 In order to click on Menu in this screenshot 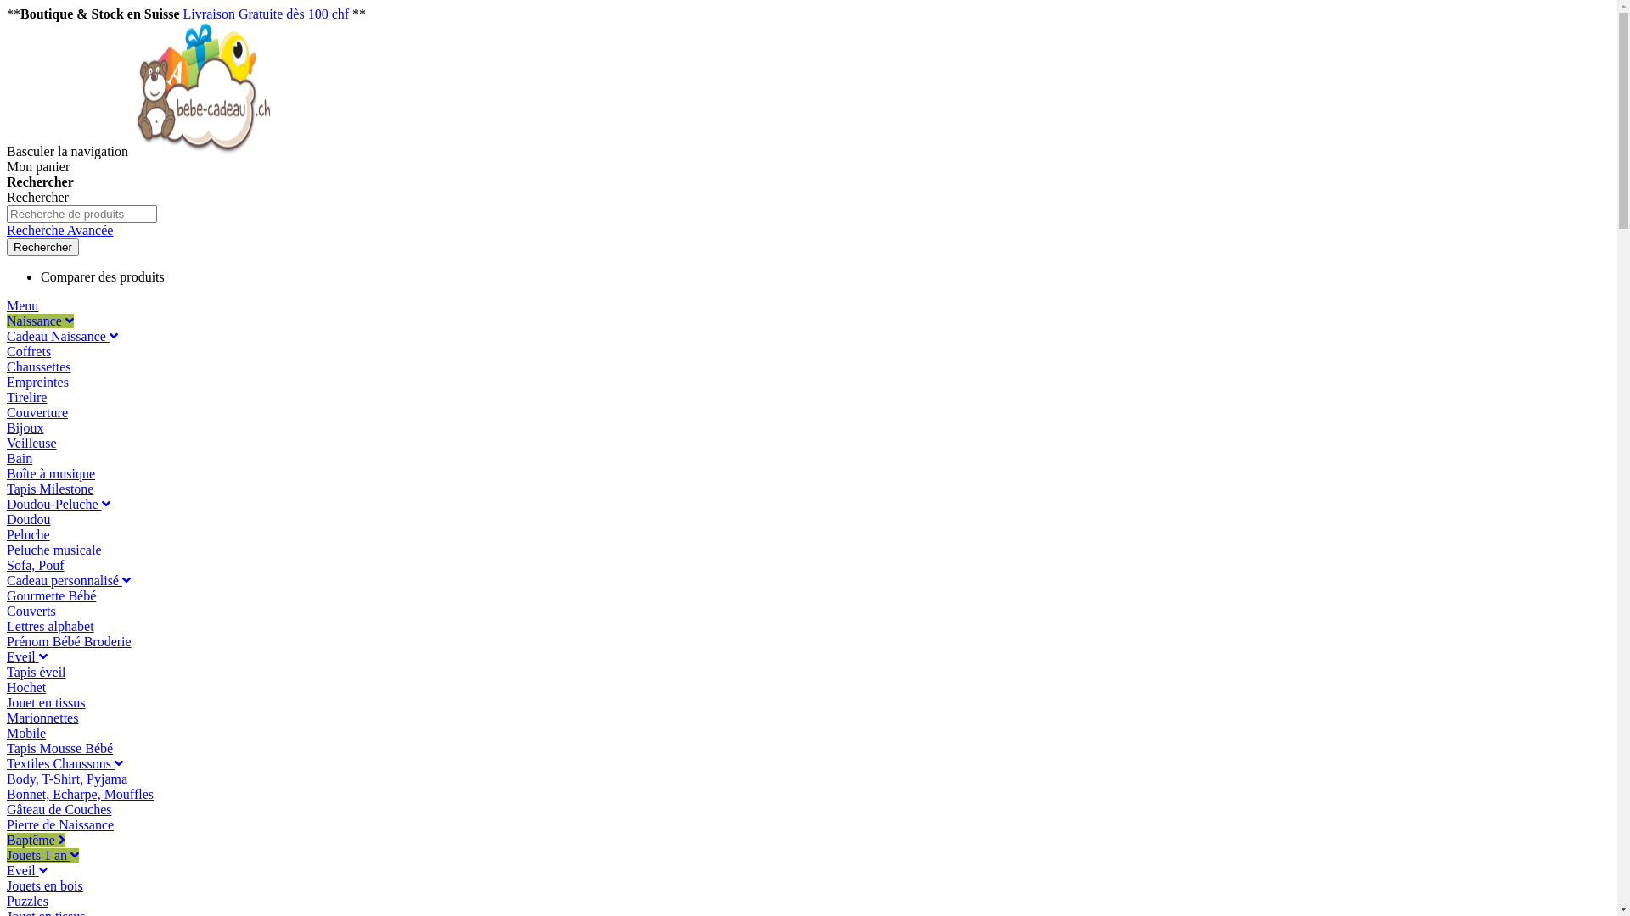, I will do `click(22, 305)`.